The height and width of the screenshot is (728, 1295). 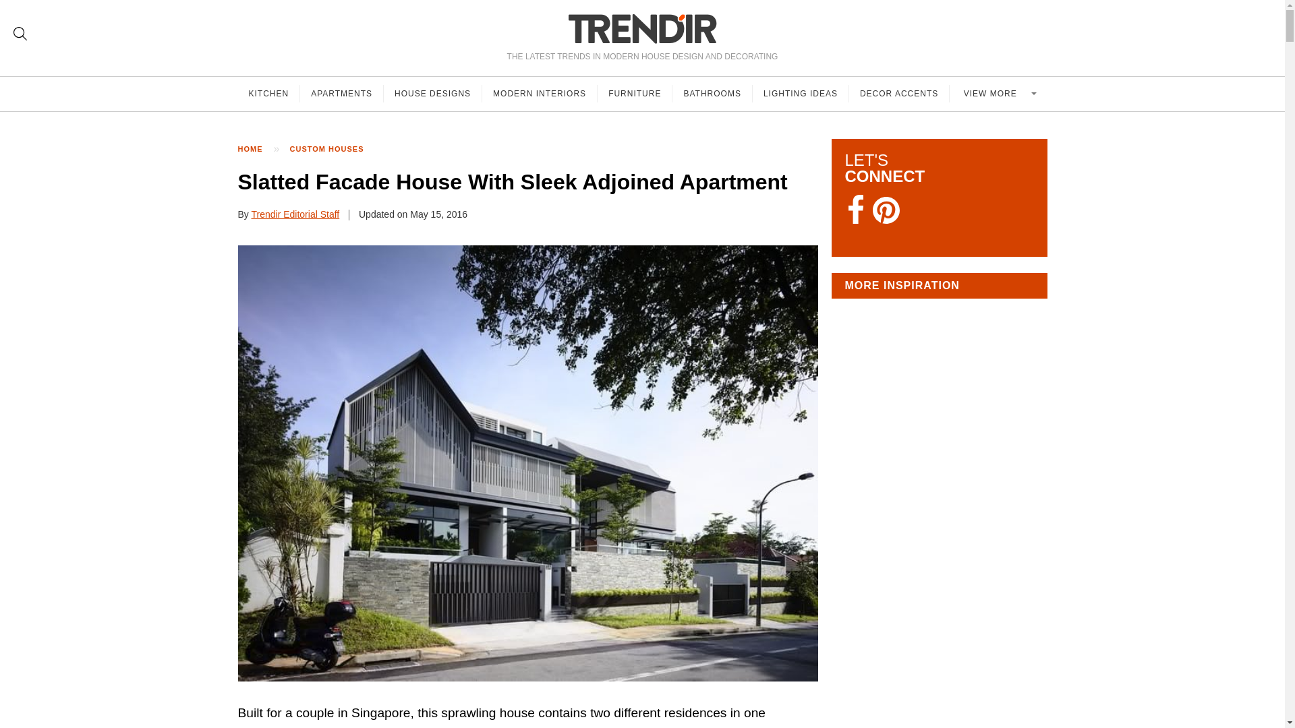 What do you see at coordinates (341, 94) in the screenshot?
I see `APARTMENTS` at bounding box center [341, 94].